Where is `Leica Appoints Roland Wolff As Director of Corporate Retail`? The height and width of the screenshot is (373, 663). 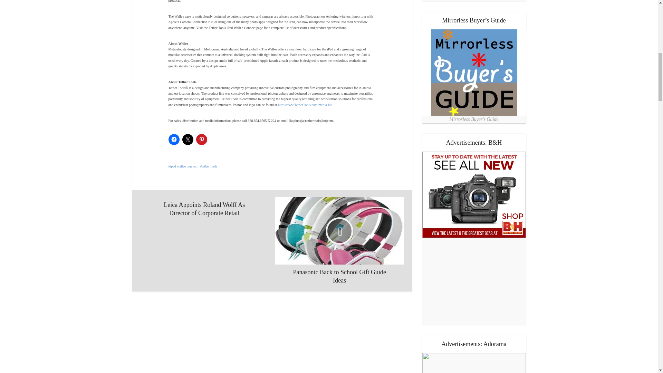
Leica Appoints Roland Wolff As Director of Corporate Retail is located at coordinates (204, 207).